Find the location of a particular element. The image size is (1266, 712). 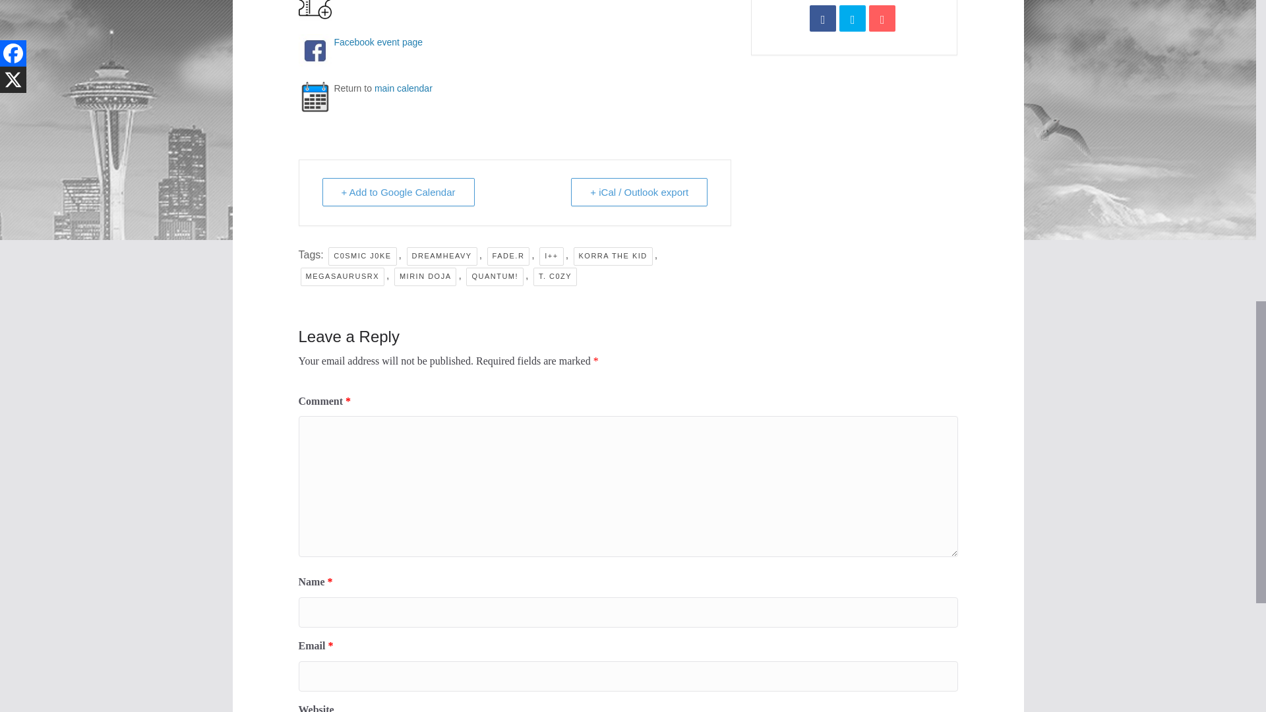

QUANTUM! is located at coordinates (495, 277).